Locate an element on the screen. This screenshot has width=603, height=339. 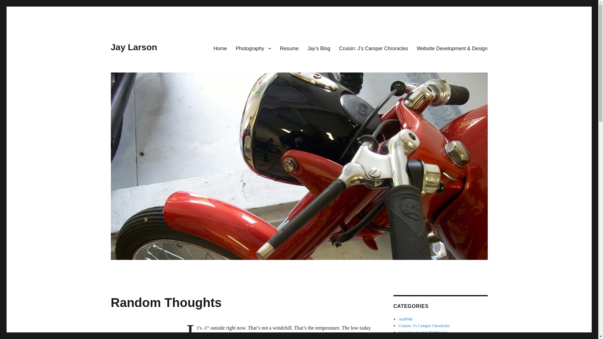
Resume is located at coordinates (289, 48).